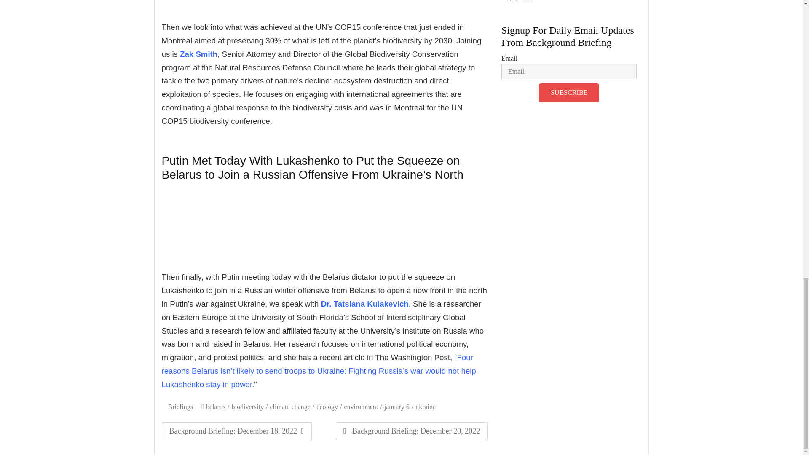  What do you see at coordinates (329, 407) in the screenshot?
I see ` Zak Smith` at bounding box center [329, 407].